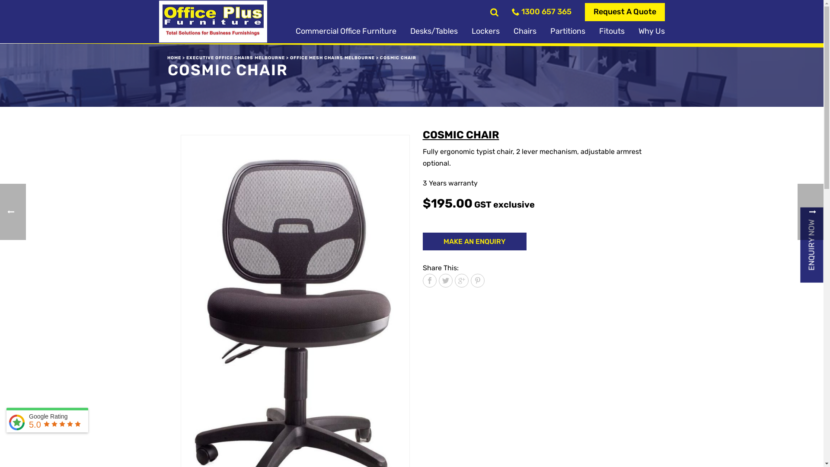 This screenshot has width=830, height=467. I want to click on 1300 657 365, so click(542, 12).